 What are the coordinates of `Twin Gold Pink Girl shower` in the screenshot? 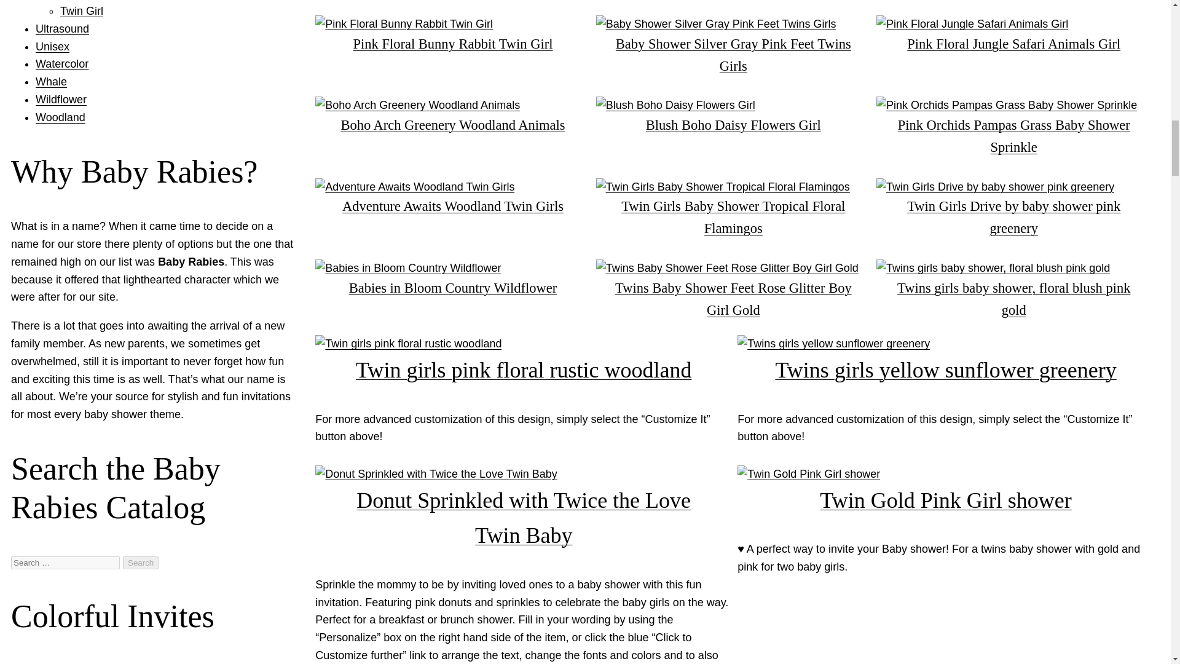 It's located at (945, 493).